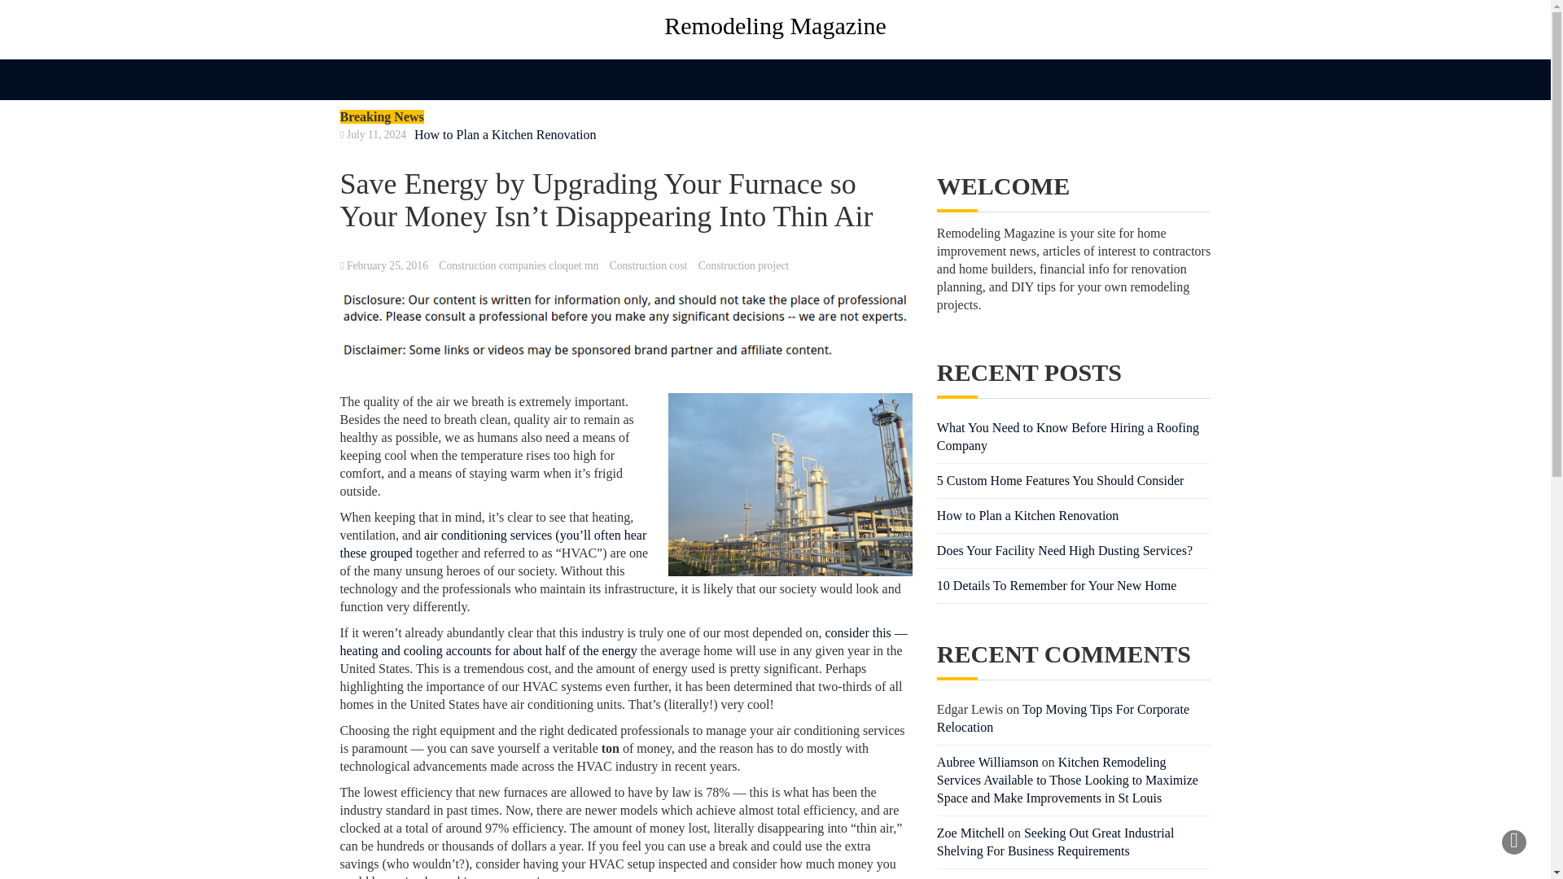 This screenshot has width=1563, height=879. Describe the element at coordinates (493, 544) in the screenshot. I see `Commercial boilers, Hvac contractor` at that location.